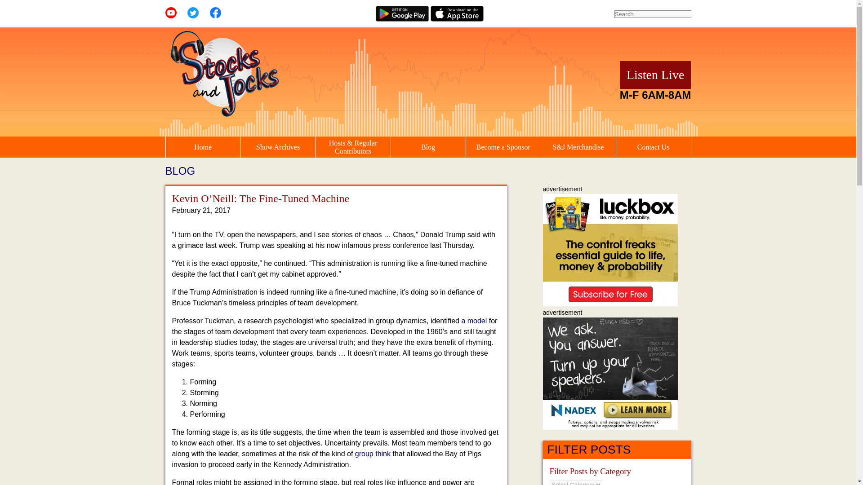 Image resolution: width=863 pixels, height=485 pixels. I want to click on Become a Sponsor, so click(503, 147).